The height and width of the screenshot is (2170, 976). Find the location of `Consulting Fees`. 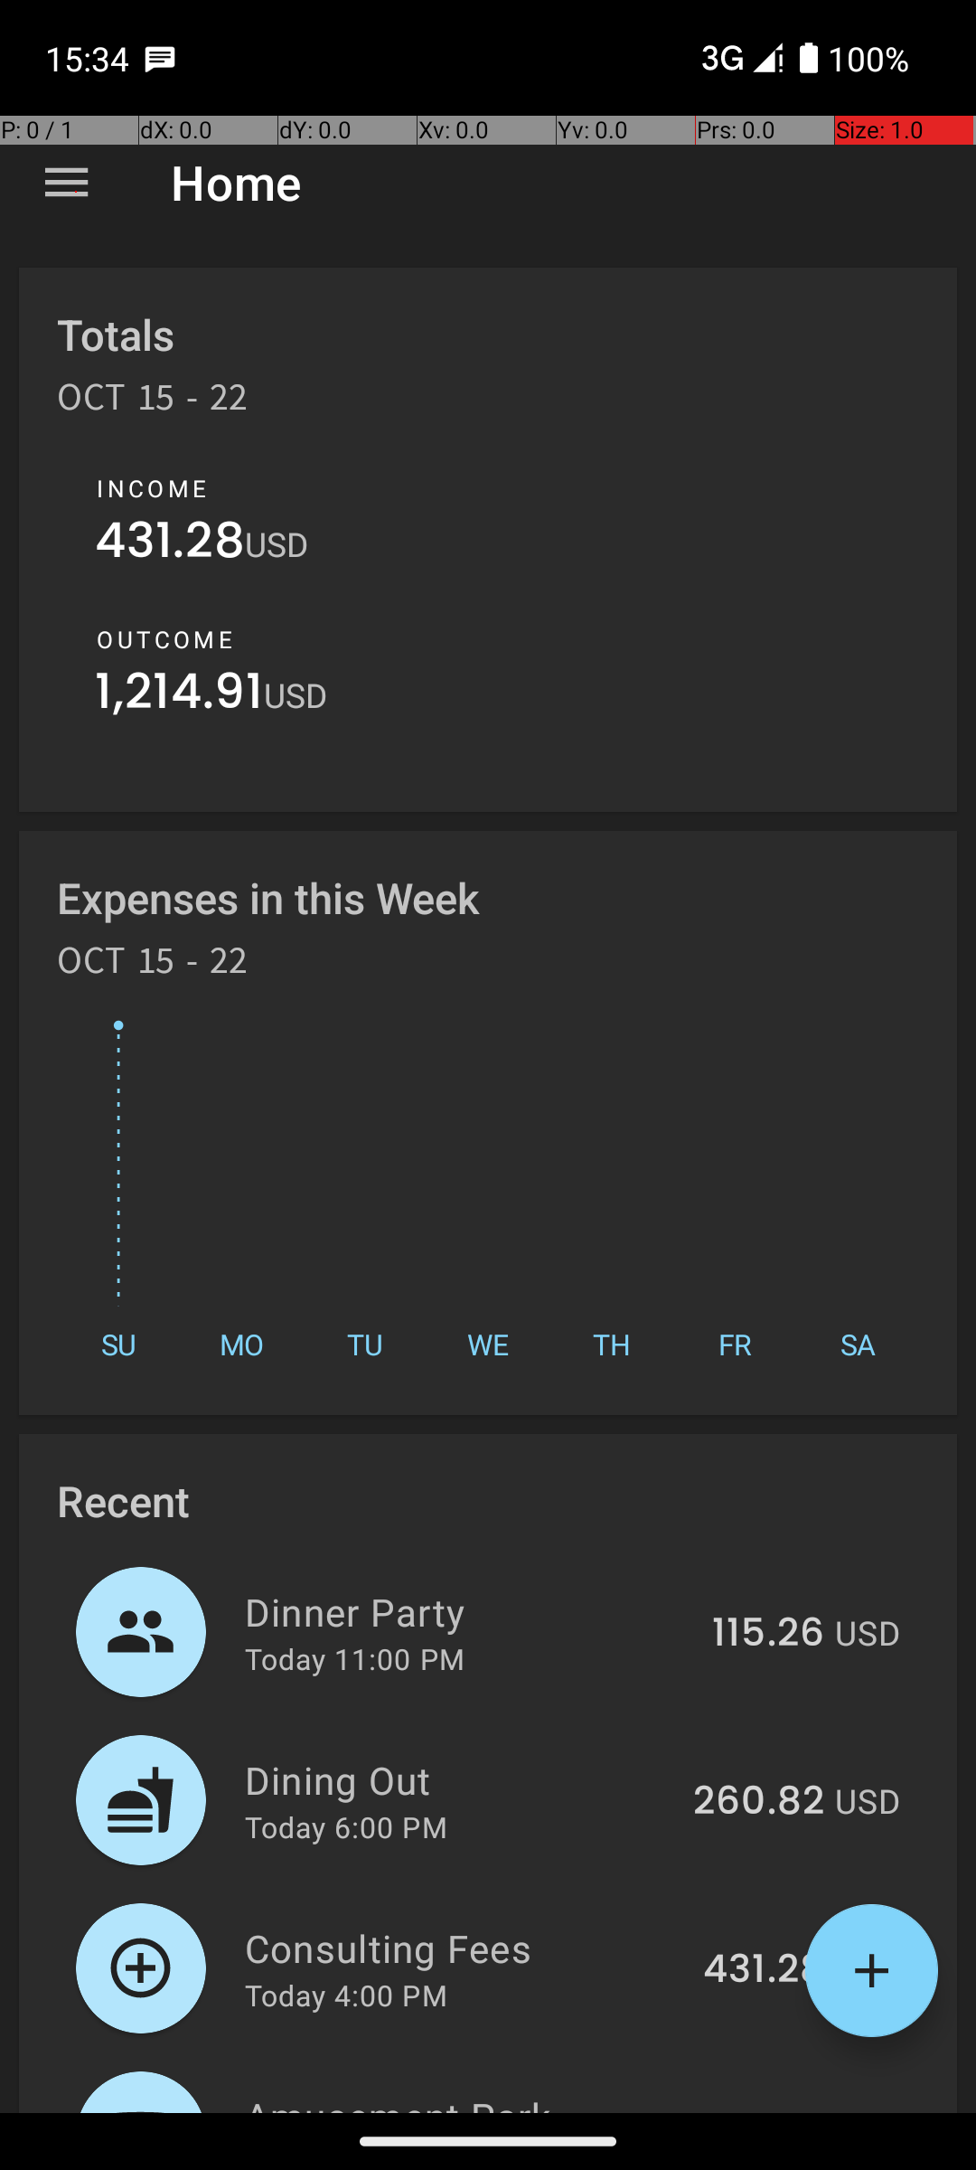

Consulting Fees is located at coordinates (464, 1948).